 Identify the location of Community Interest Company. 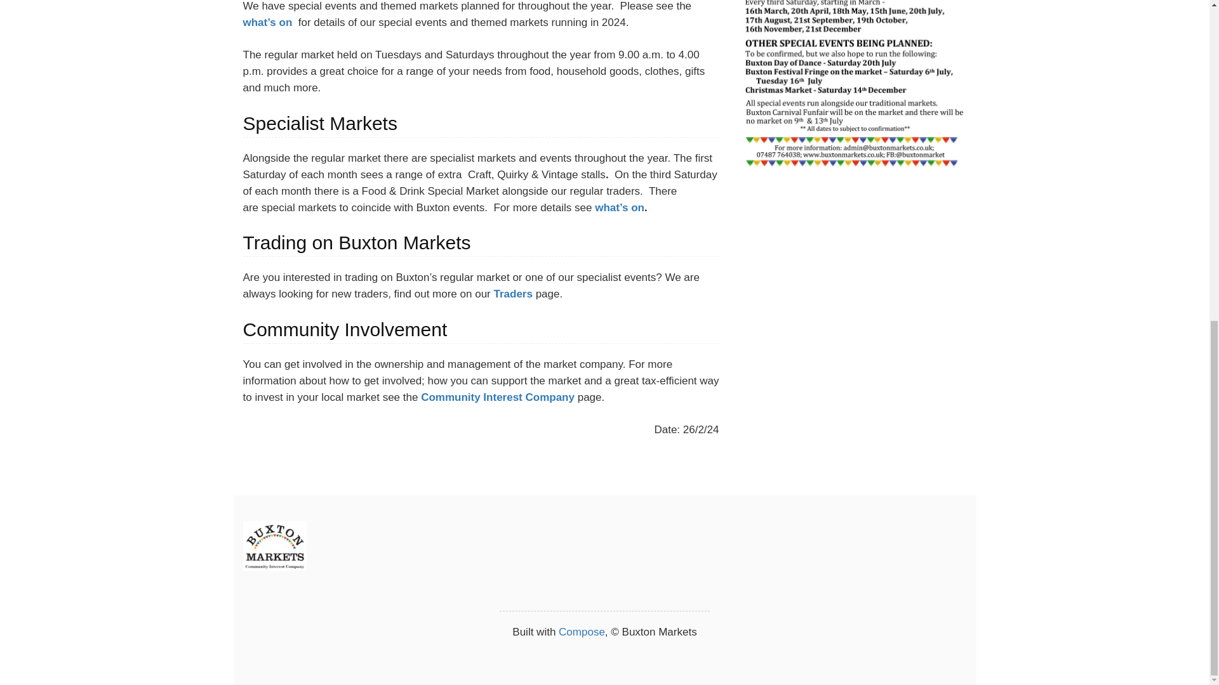
(497, 397).